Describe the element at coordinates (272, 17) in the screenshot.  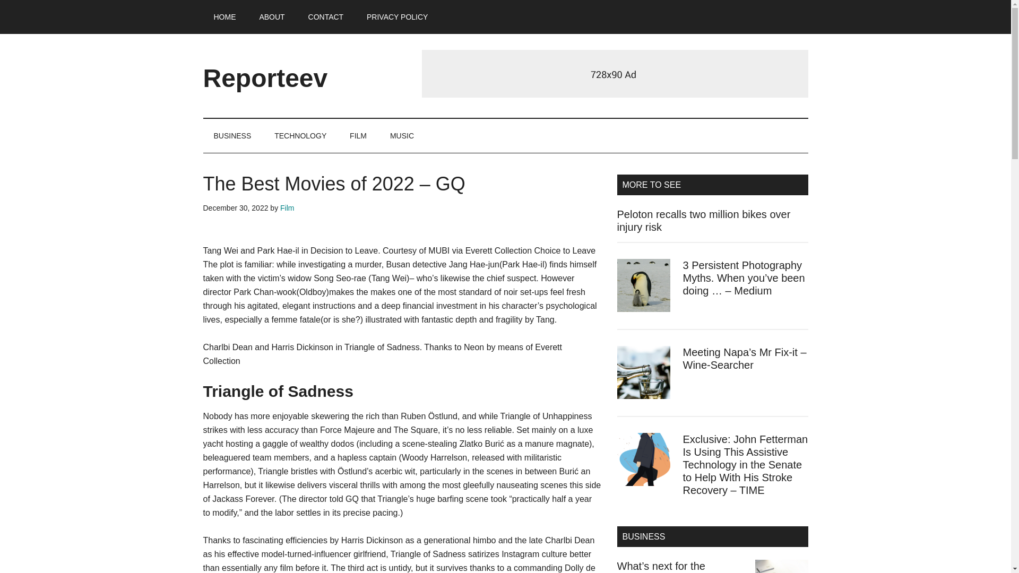
I see `ABOUT` at that location.